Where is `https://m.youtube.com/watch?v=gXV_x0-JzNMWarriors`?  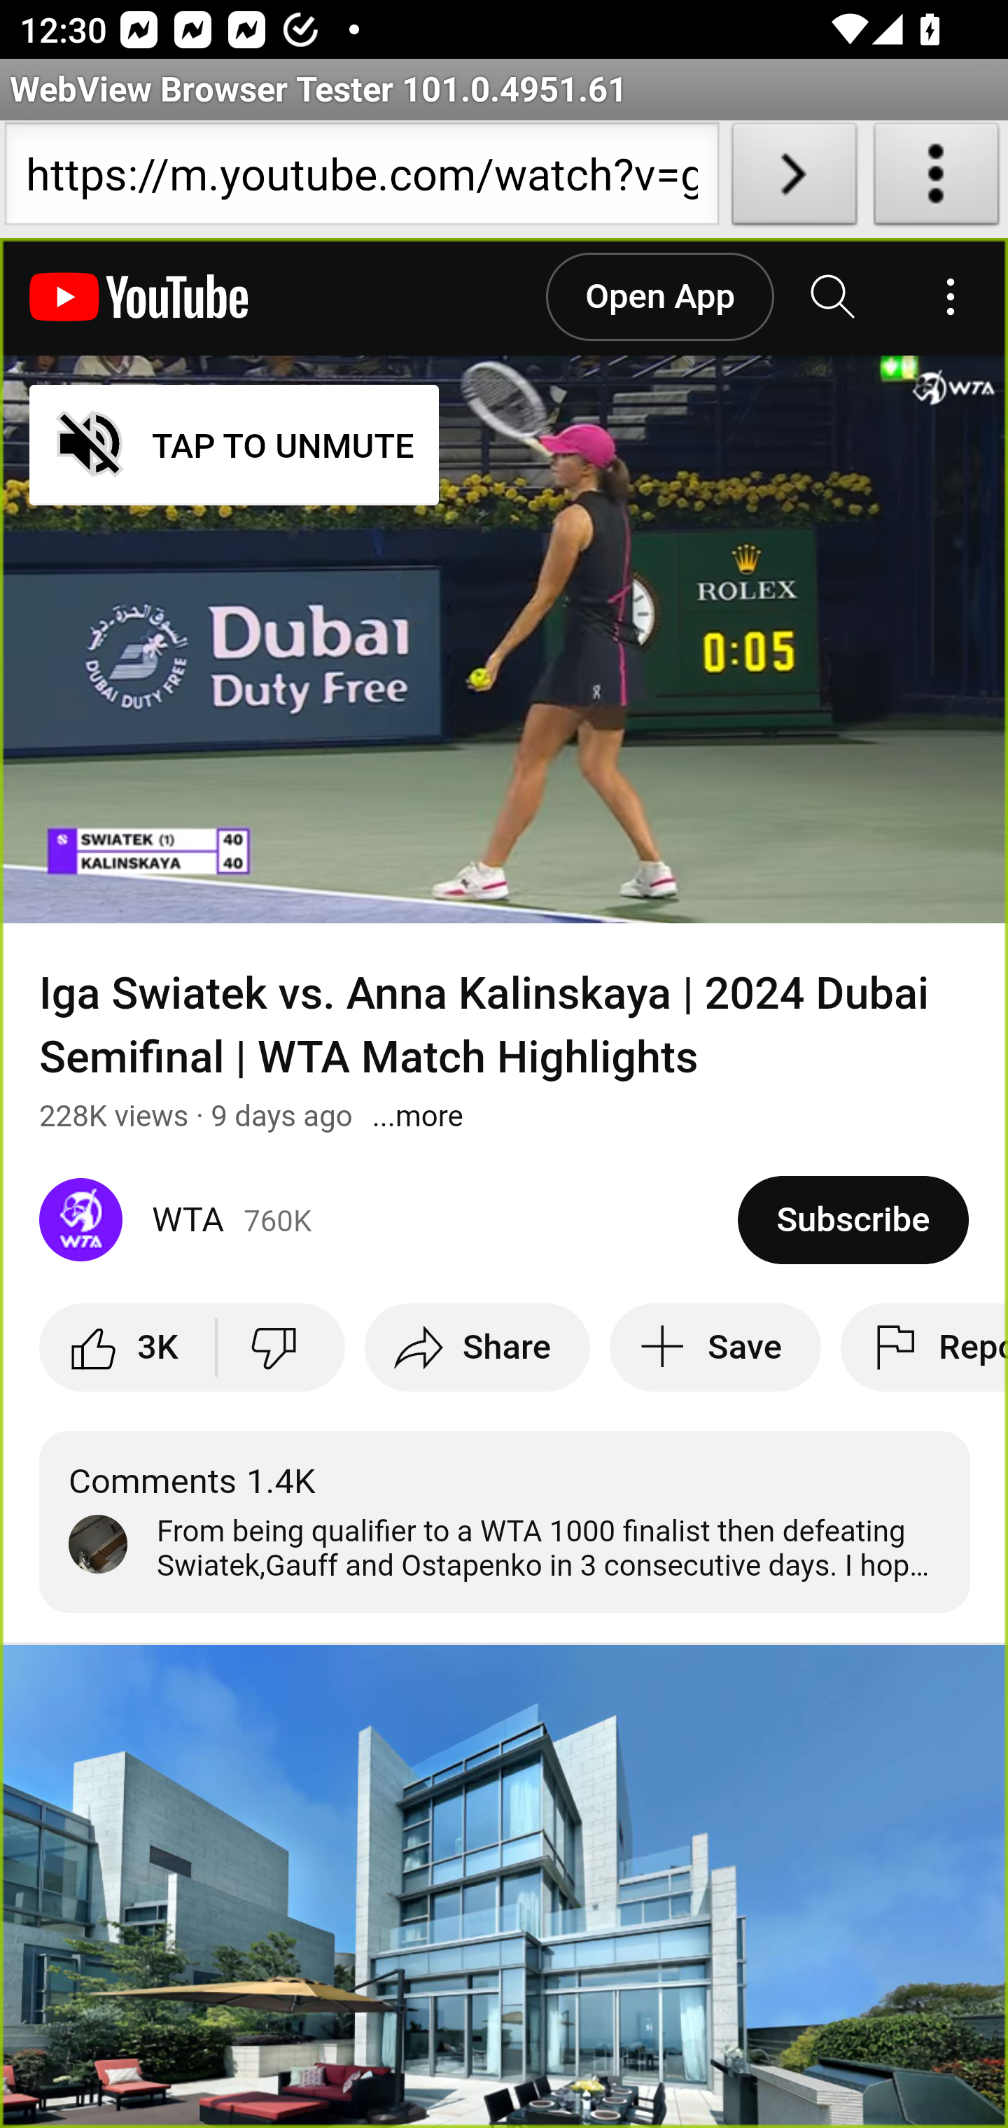 https://m.youtube.com/watch?v=gXV_x0-JzNMWarriors is located at coordinates (361, 179).